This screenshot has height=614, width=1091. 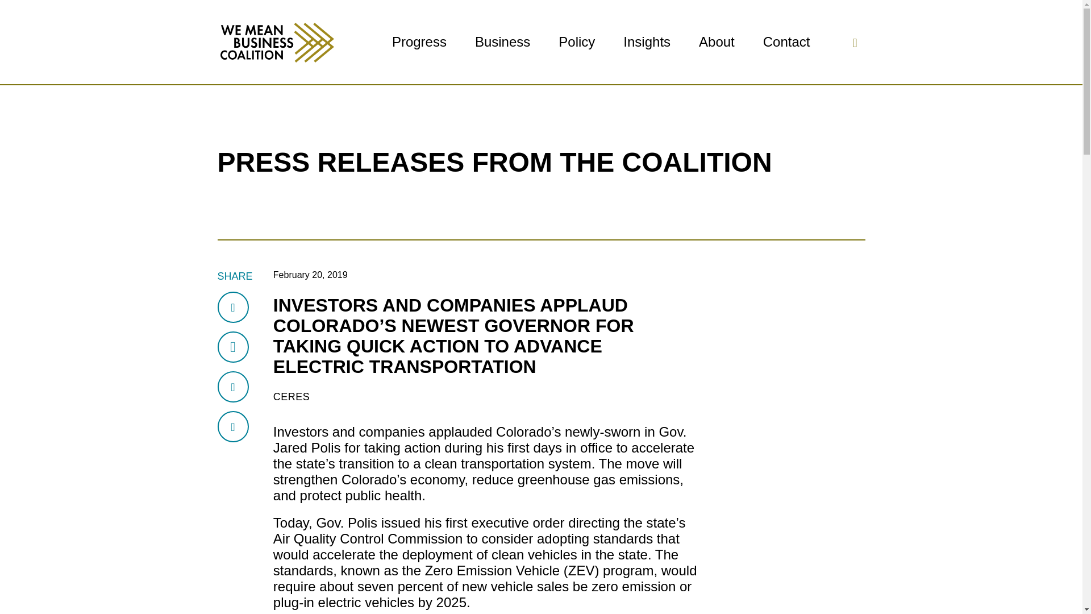 What do you see at coordinates (717, 42) in the screenshot?
I see `About` at bounding box center [717, 42].